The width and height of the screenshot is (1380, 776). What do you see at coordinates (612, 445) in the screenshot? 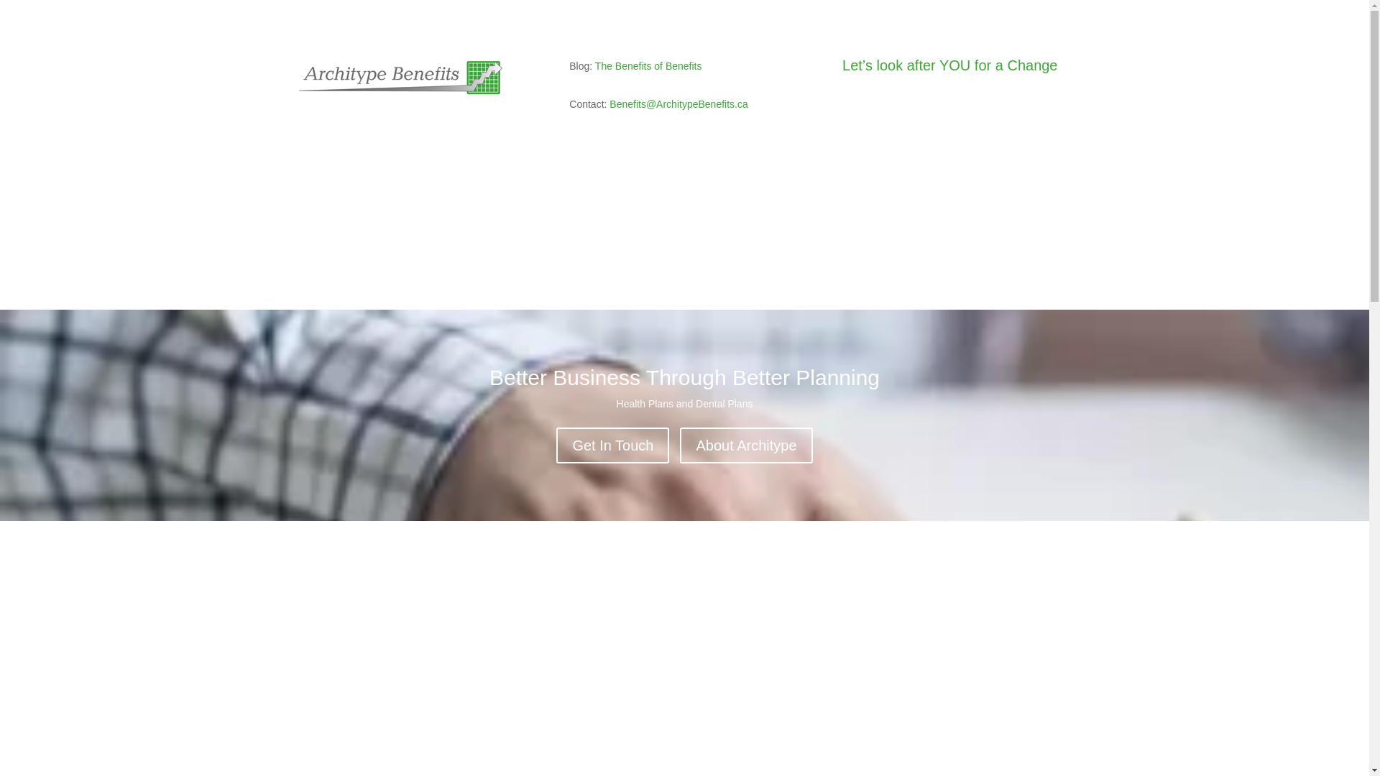
I see `Get In Touch` at bounding box center [612, 445].